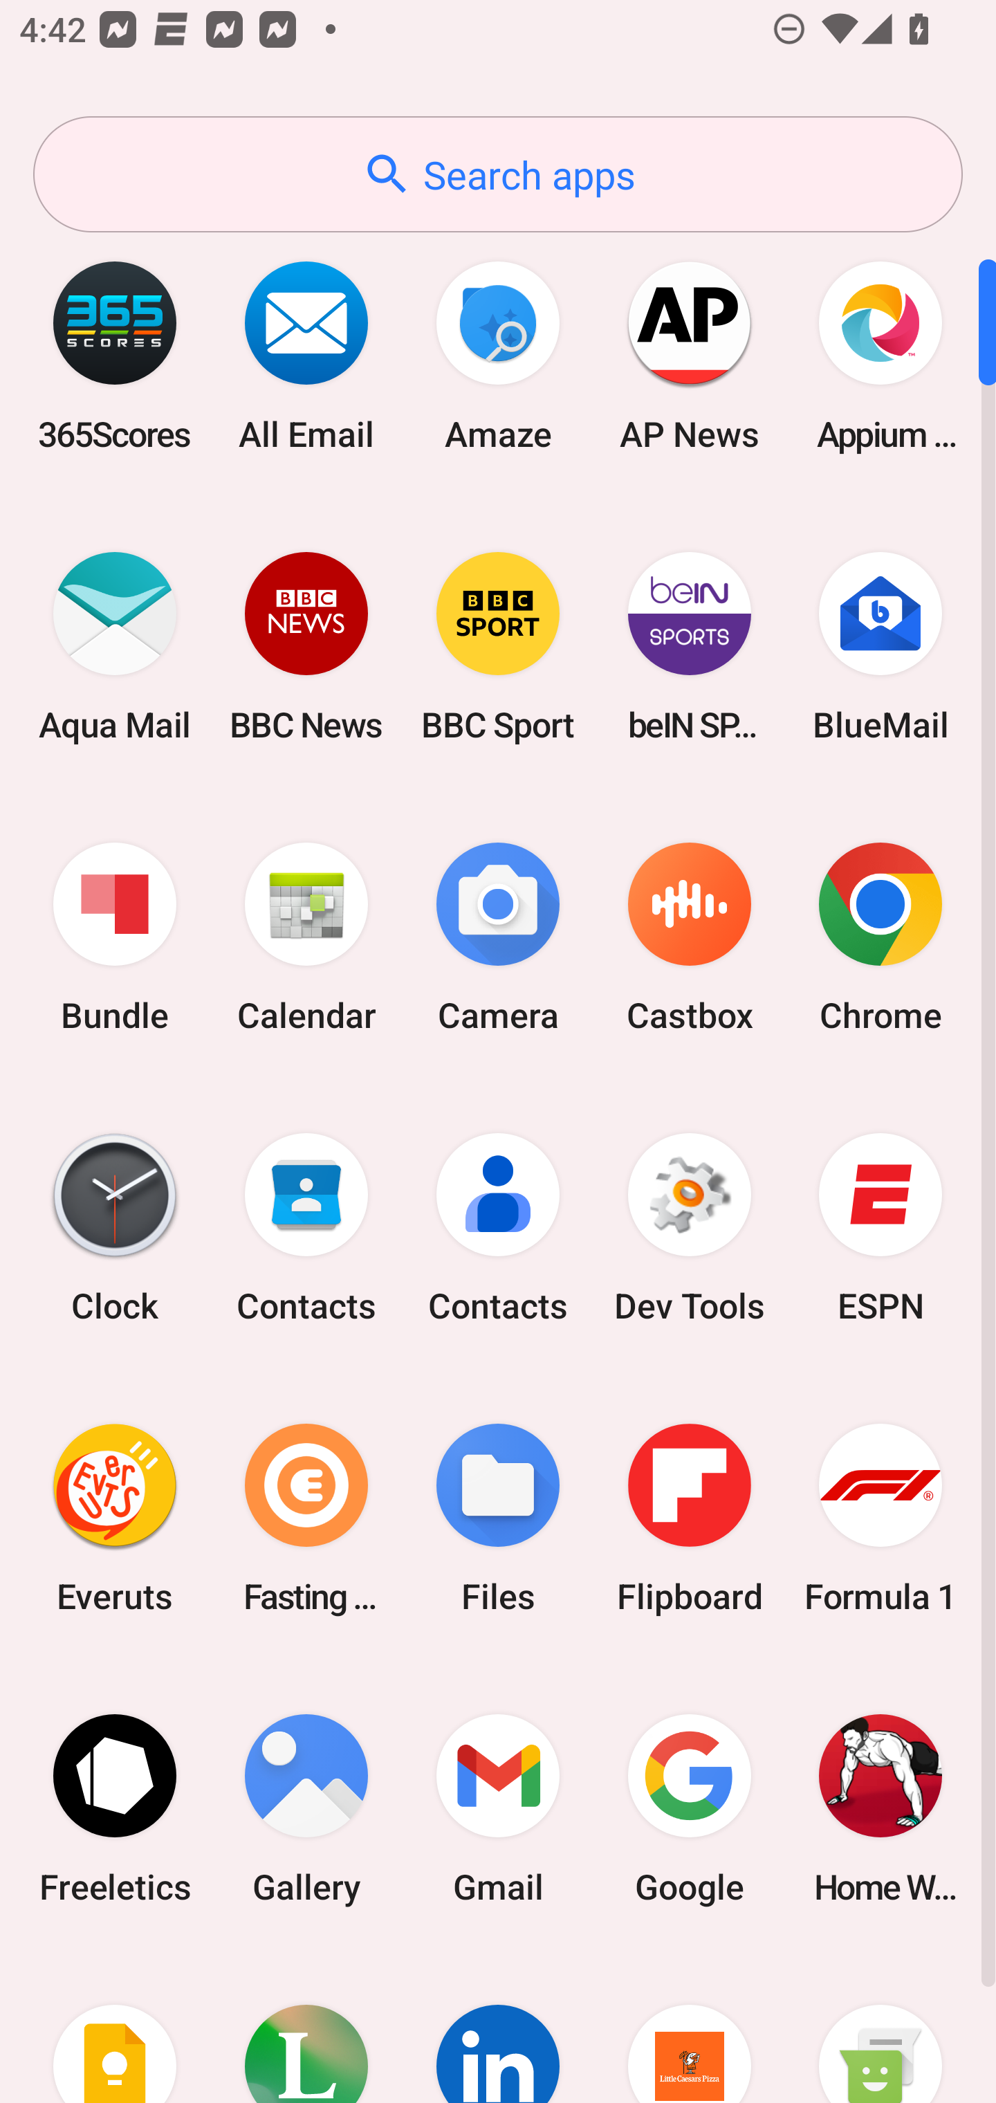 The height and width of the screenshot is (2103, 996). What do you see at coordinates (880, 1808) in the screenshot?
I see `Home Workout` at bounding box center [880, 1808].